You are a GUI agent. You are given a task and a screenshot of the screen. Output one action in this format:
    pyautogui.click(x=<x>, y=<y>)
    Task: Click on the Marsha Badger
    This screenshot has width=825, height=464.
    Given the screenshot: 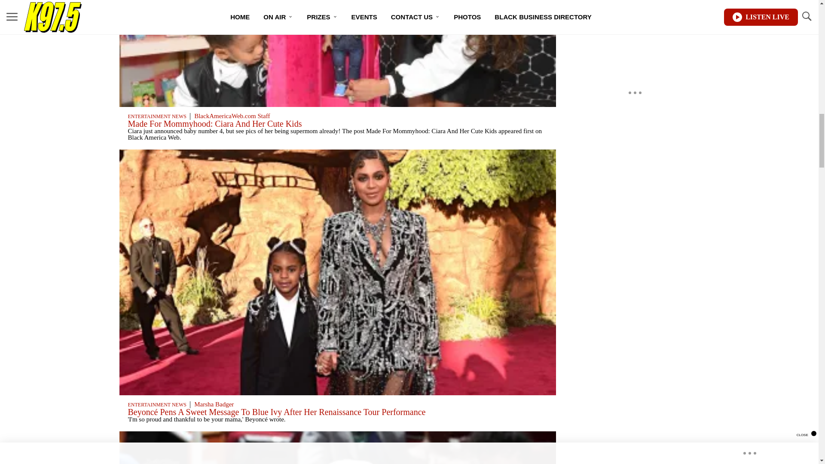 What is the action you would take?
    pyautogui.click(x=214, y=404)
    